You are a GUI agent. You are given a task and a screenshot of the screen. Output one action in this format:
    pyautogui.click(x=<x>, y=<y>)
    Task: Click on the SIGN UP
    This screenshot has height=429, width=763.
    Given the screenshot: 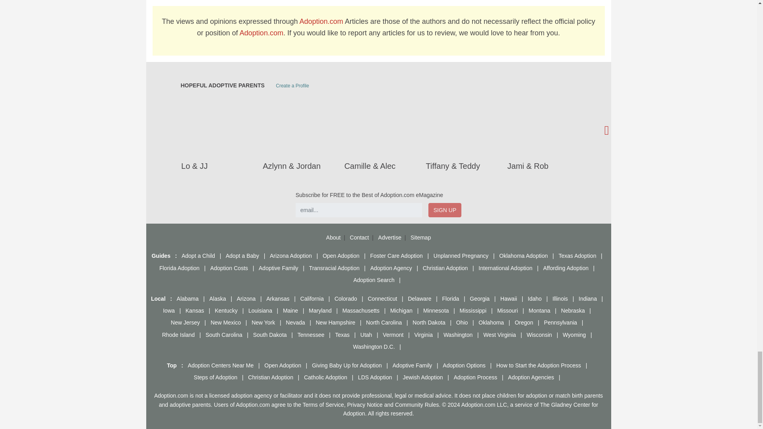 What is the action you would take?
    pyautogui.click(x=445, y=210)
    